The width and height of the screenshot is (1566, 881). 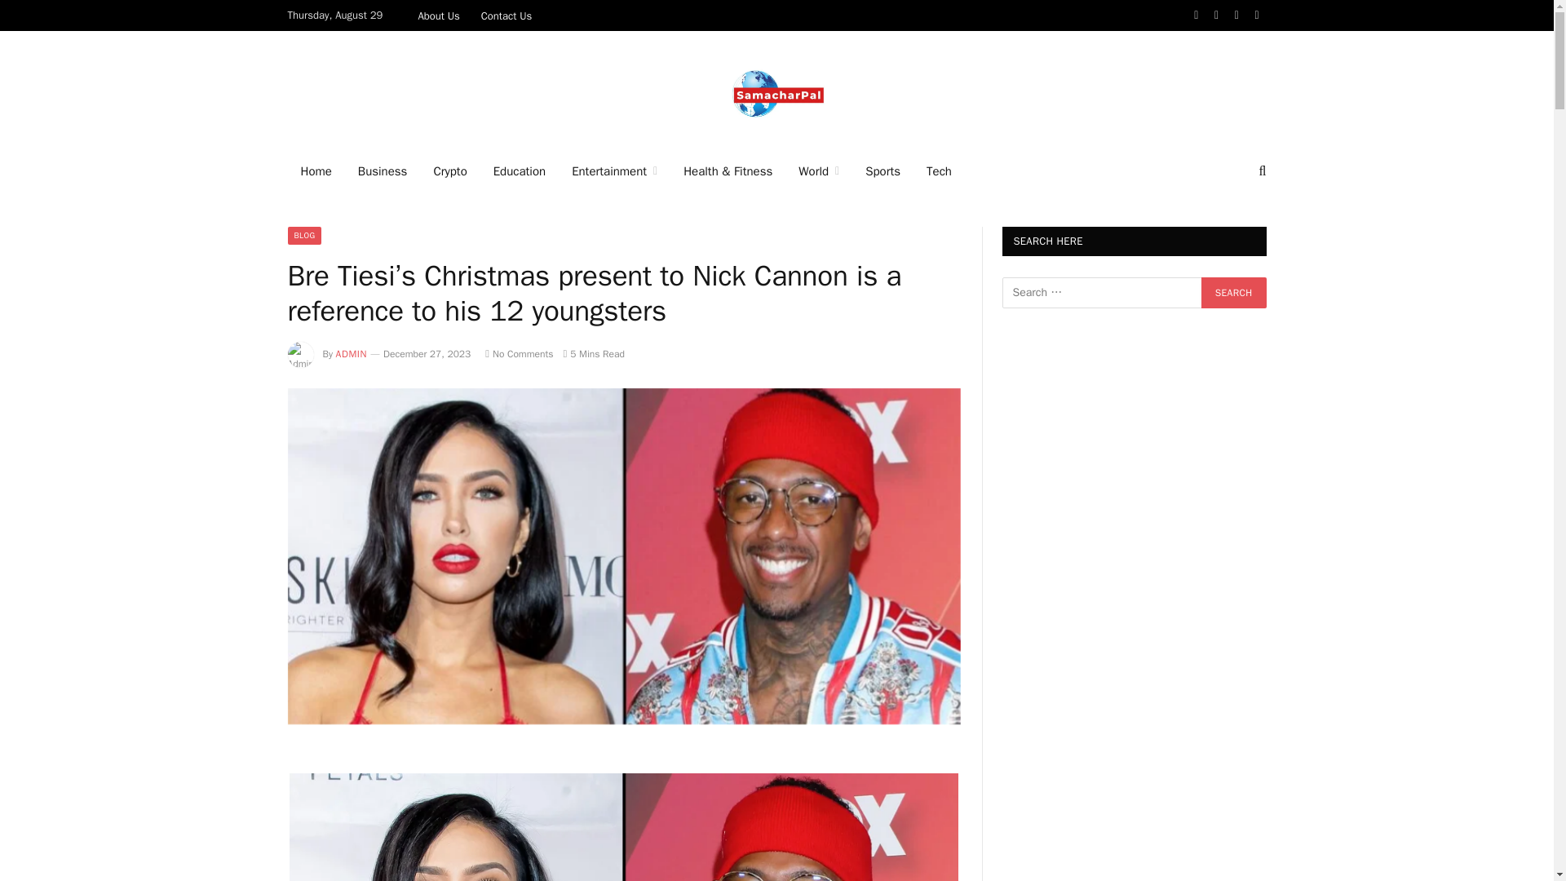 I want to click on Sports, so click(x=883, y=171).